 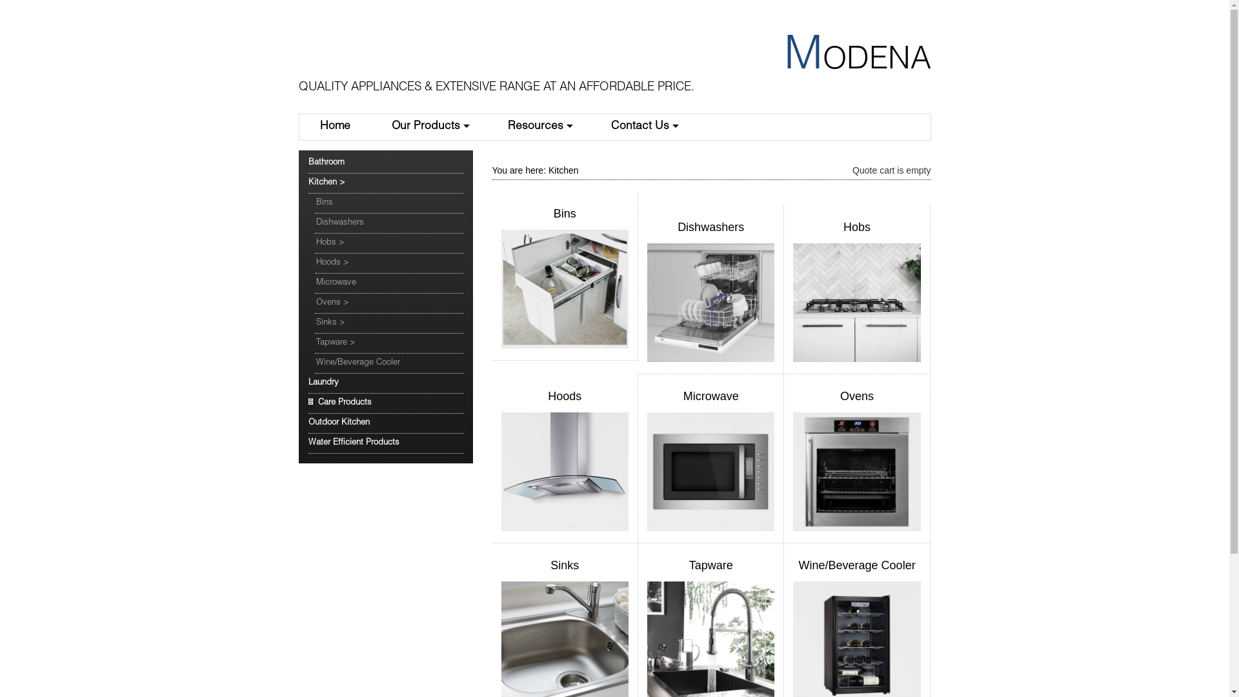 What do you see at coordinates (386, 164) in the screenshot?
I see `Bathroom` at bounding box center [386, 164].